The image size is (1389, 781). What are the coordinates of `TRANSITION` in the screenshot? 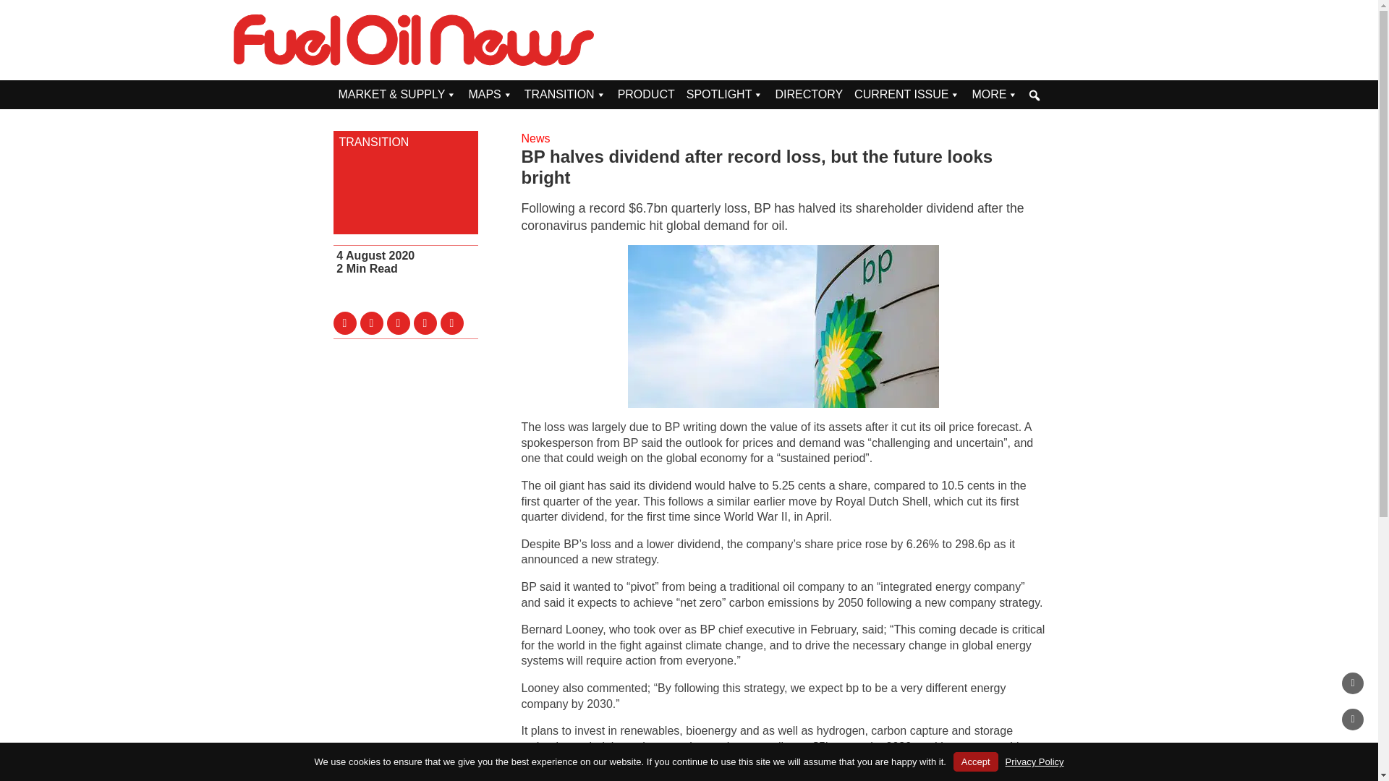 It's located at (565, 95).